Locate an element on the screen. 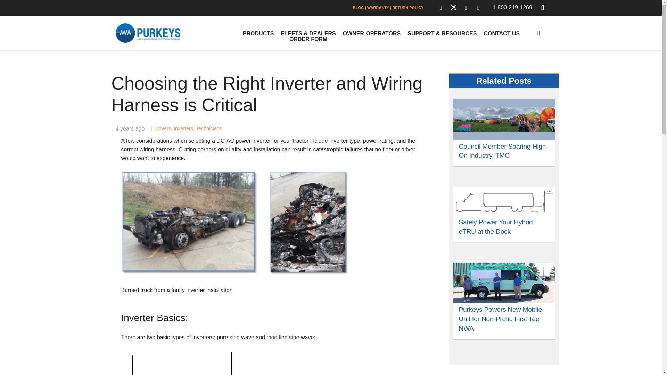 The width and height of the screenshot is (667, 375). Safely Power Your Hybrid eTRU at the Dock is located at coordinates (495, 226).